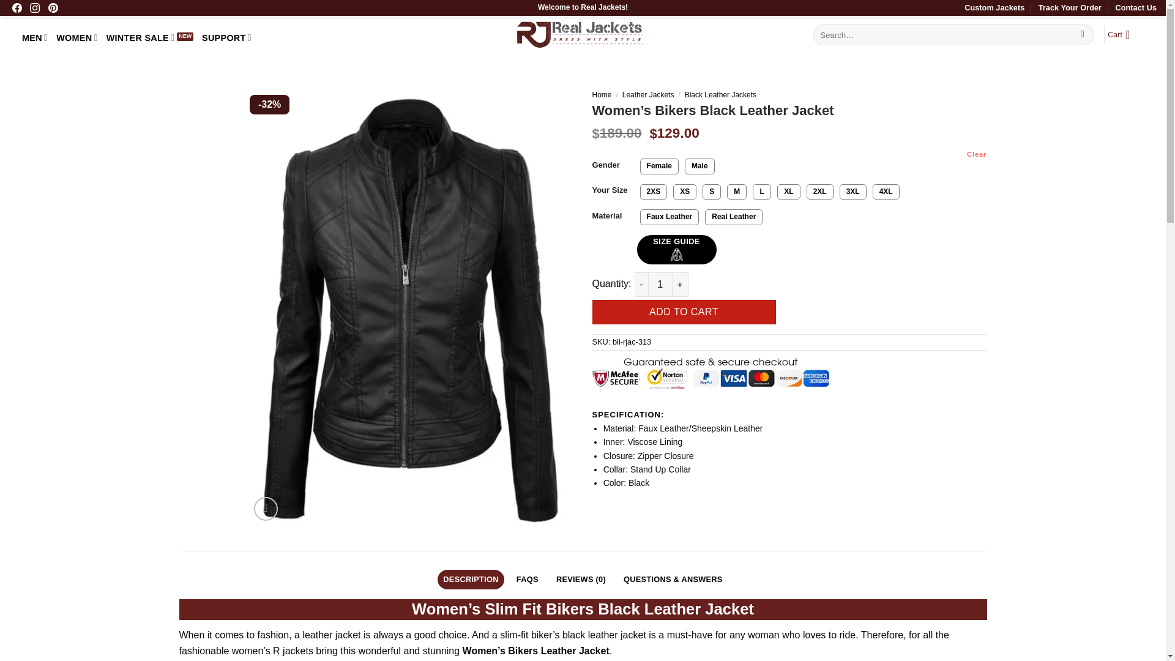 The image size is (1175, 661). Describe the element at coordinates (266, 509) in the screenshot. I see `Zoom` at that location.